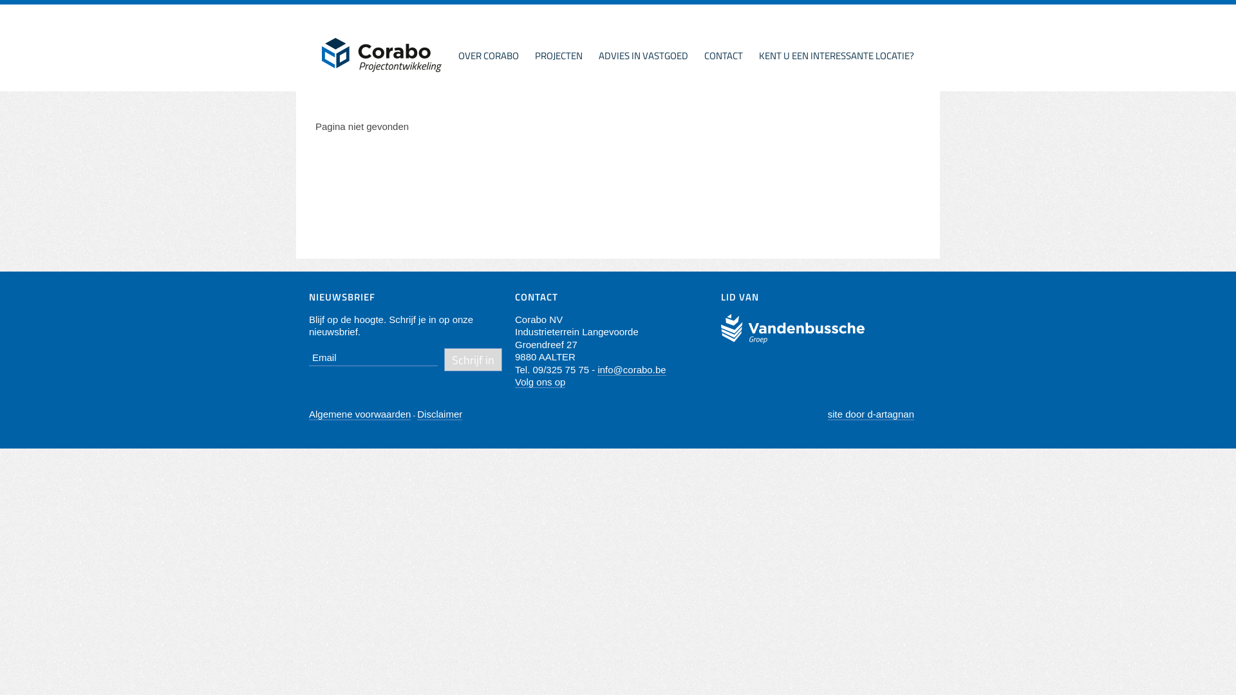  I want to click on CONTACT, so click(724, 57).